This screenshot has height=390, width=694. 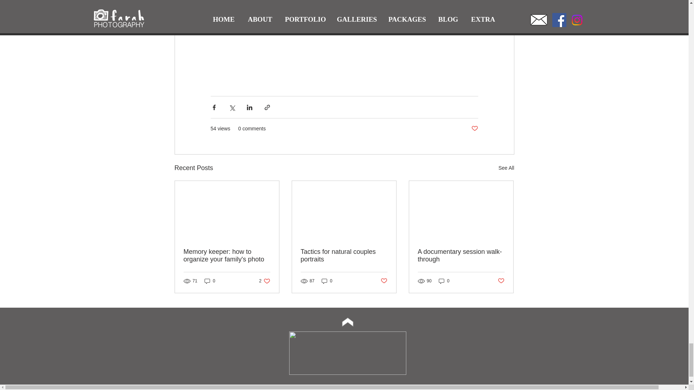 What do you see at coordinates (210, 281) in the screenshot?
I see `0` at bounding box center [210, 281].